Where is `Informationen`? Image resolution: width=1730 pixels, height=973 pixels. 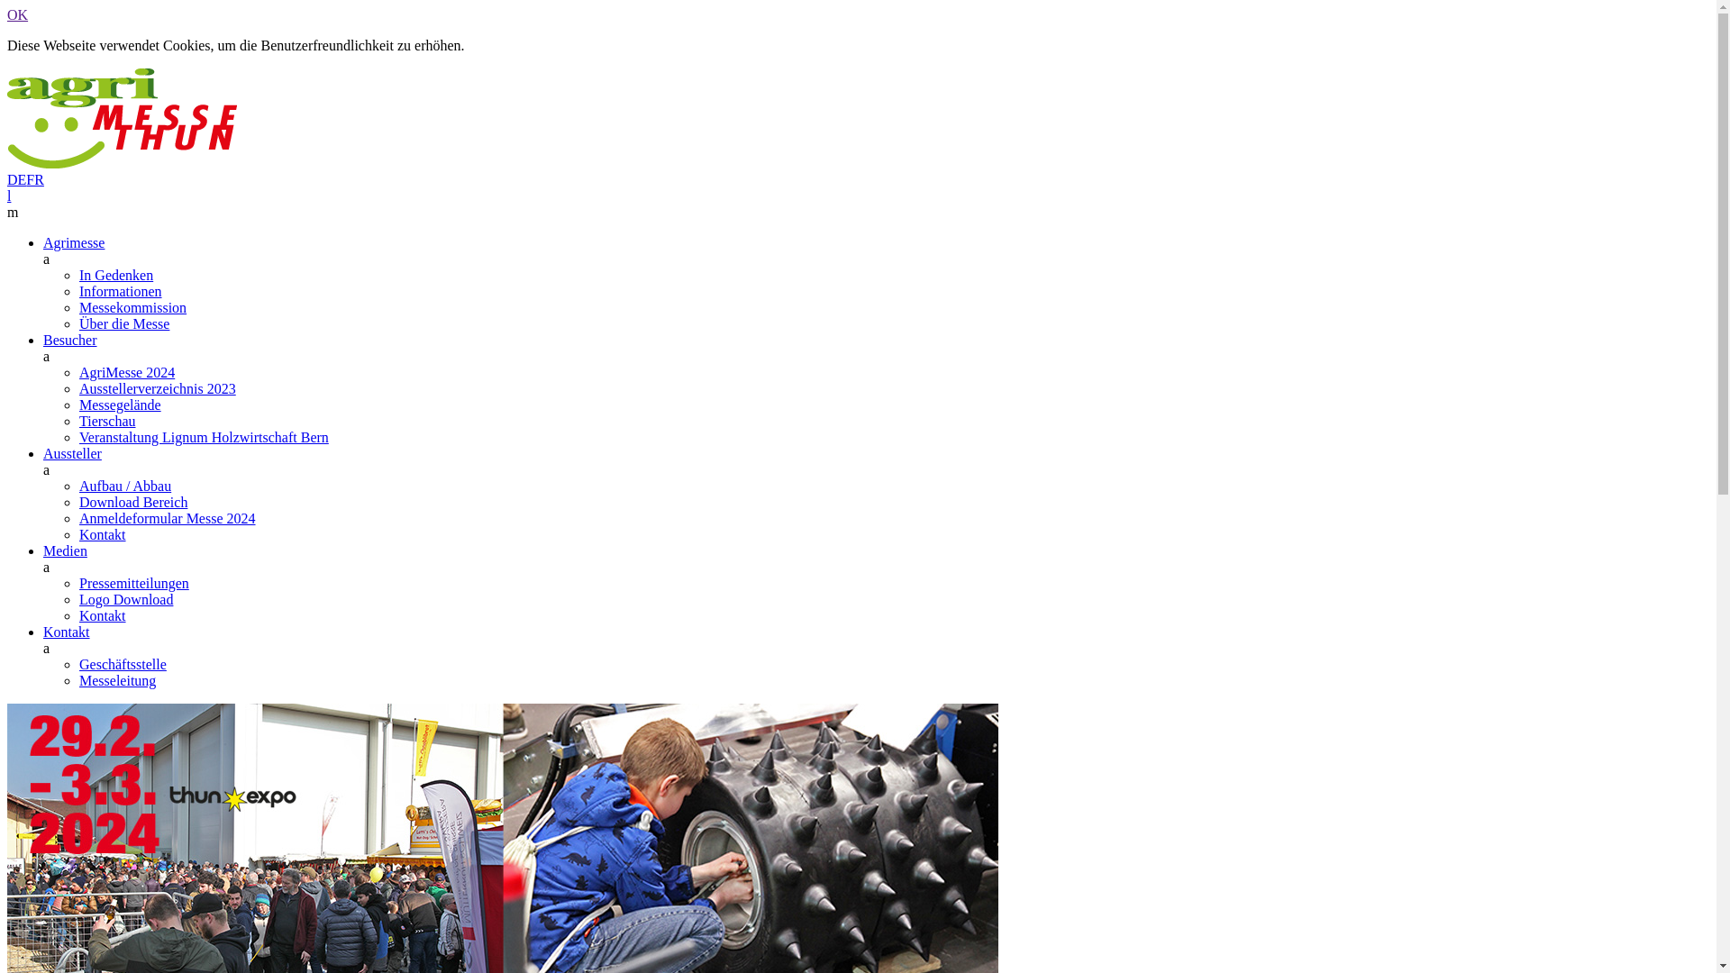
Informationen is located at coordinates (121, 292).